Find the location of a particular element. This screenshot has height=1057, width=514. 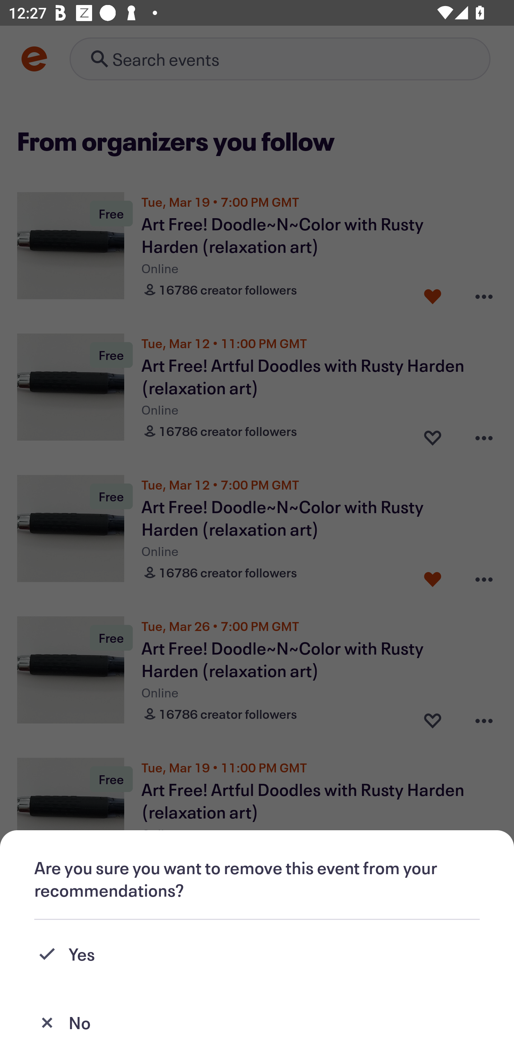

No is located at coordinates (257, 1023).